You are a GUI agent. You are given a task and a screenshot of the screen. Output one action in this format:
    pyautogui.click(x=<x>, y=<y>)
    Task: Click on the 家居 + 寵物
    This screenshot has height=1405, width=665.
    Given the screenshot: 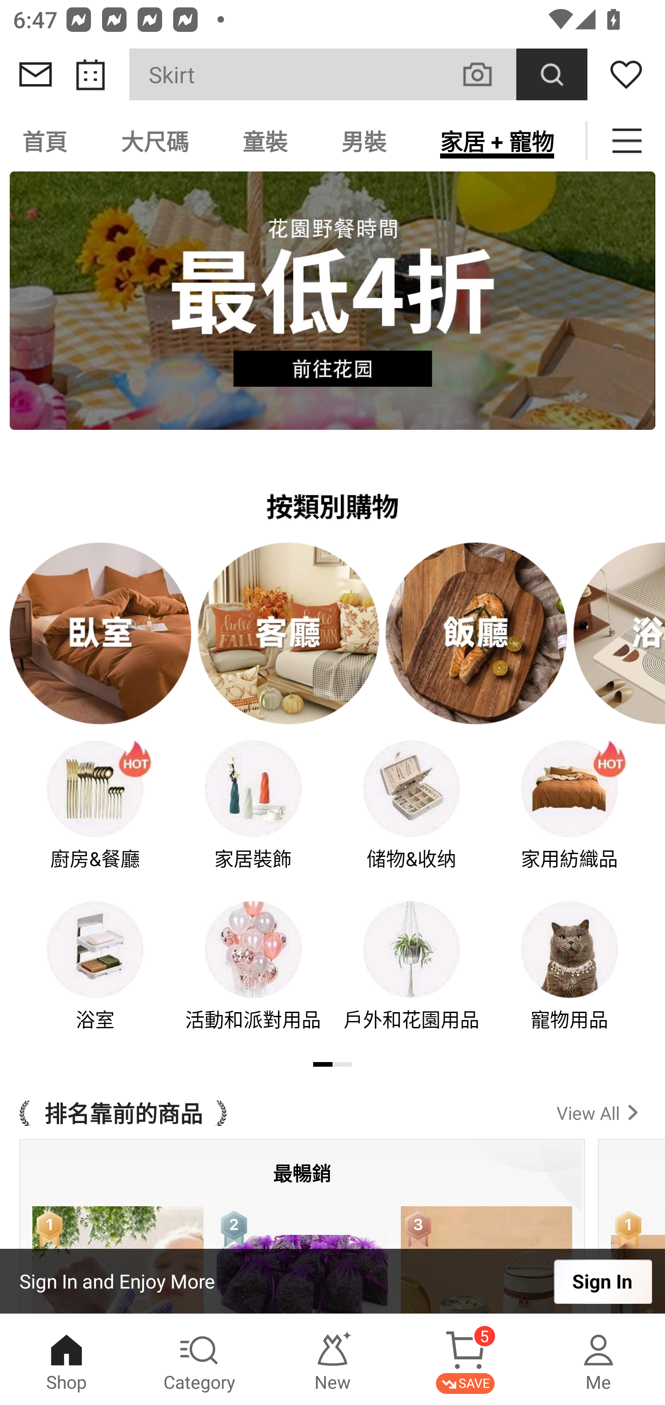 What is the action you would take?
    pyautogui.click(x=497, y=140)
    